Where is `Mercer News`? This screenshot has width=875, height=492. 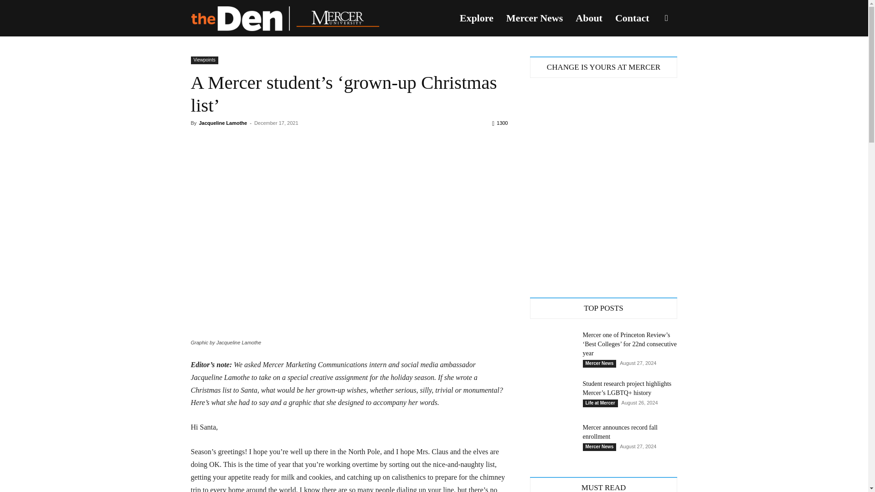
Mercer News is located at coordinates (534, 18).